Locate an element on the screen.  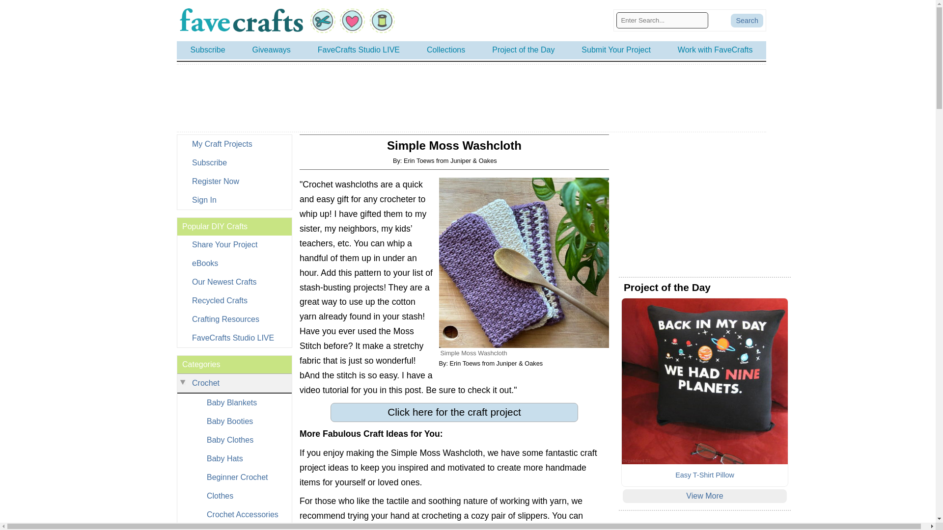
Search is located at coordinates (747, 21).